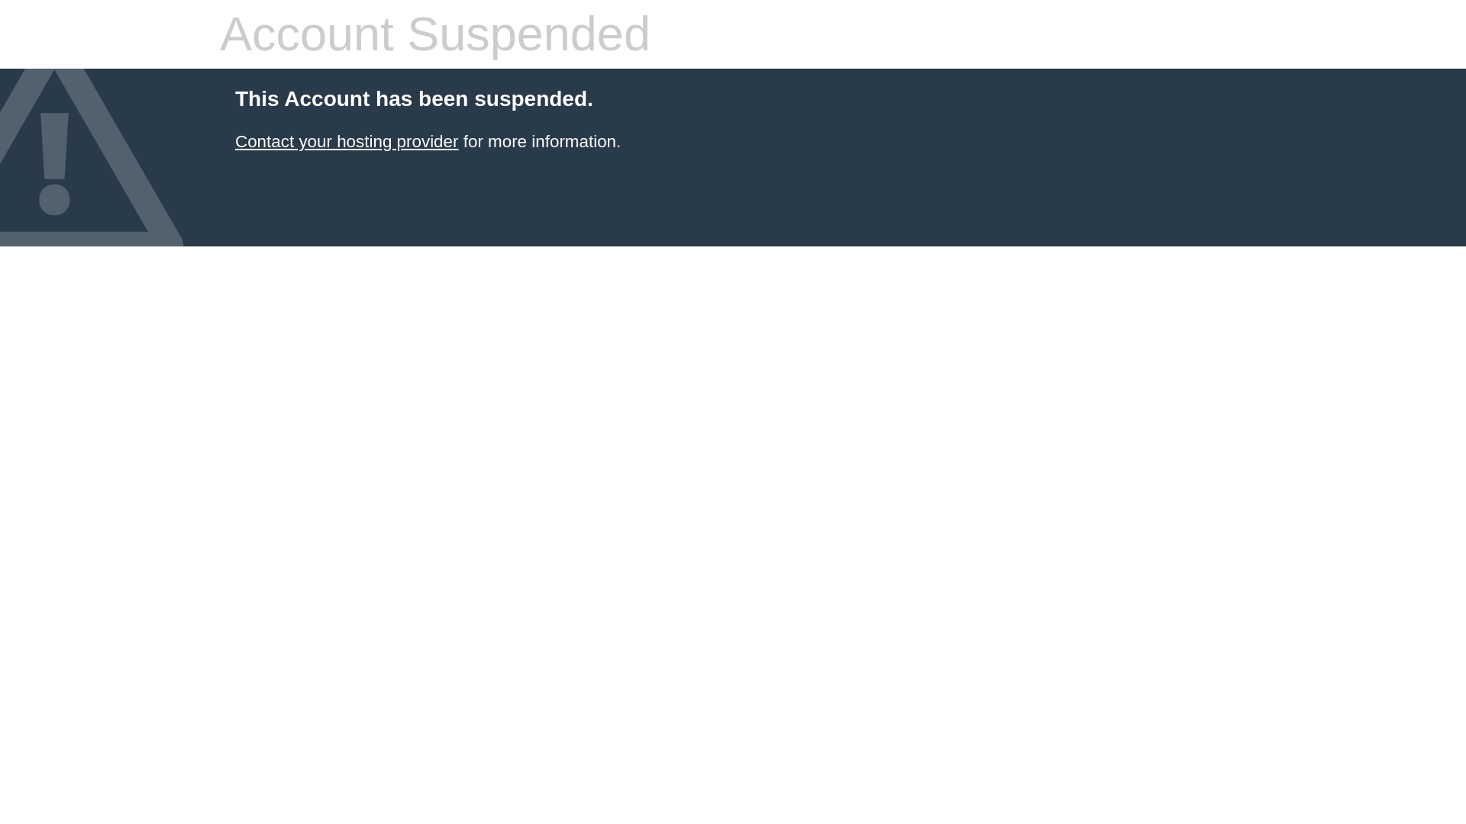 The image size is (1466, 824). Describe the element at coordinates (346, 140) in the screenshot. I see `Contact your hosting provider` at that location.